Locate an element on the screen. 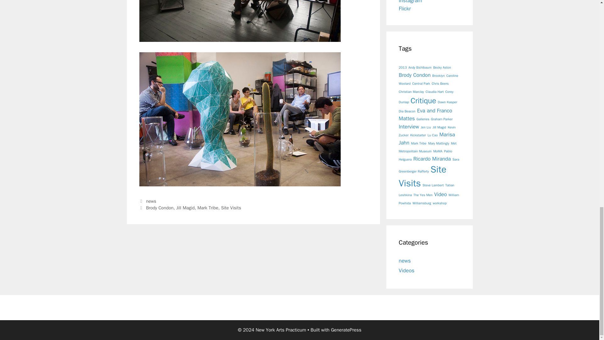 This screenshot has height=340, width=604. Corey Dunlap is located at coordinates (426, 97).